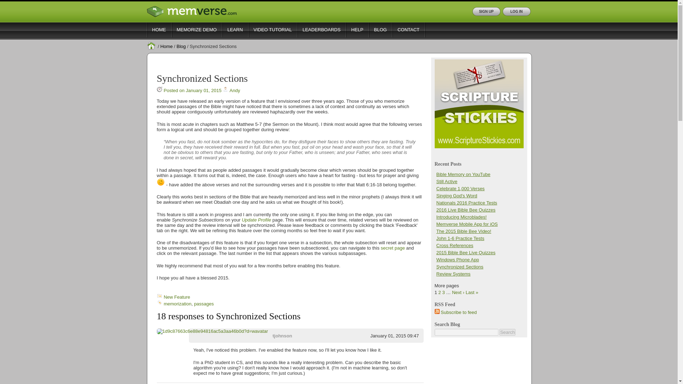  I want to click on Search, so click(507, 332).